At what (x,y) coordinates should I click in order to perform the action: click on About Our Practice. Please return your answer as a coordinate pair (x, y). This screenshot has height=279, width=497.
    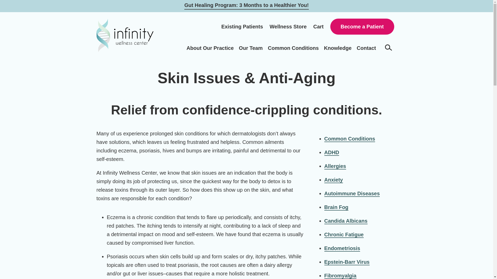
    Looking at the image, I should click on (210, 48).